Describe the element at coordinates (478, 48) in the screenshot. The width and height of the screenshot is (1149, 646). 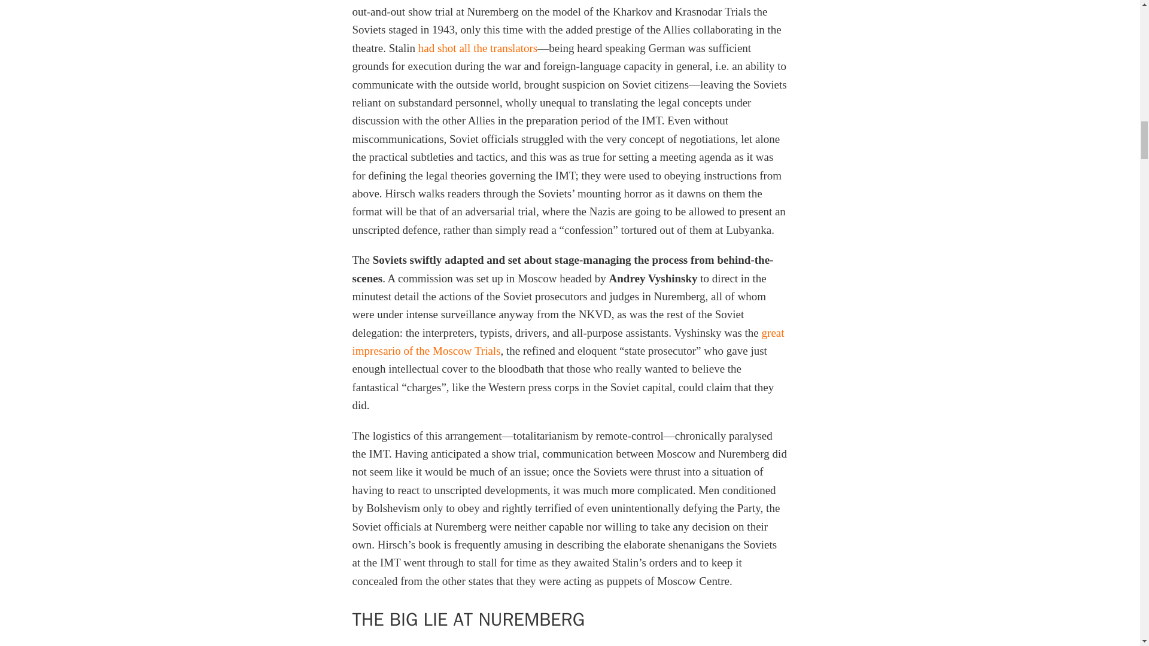
I see `had shot all the translators` at that location.